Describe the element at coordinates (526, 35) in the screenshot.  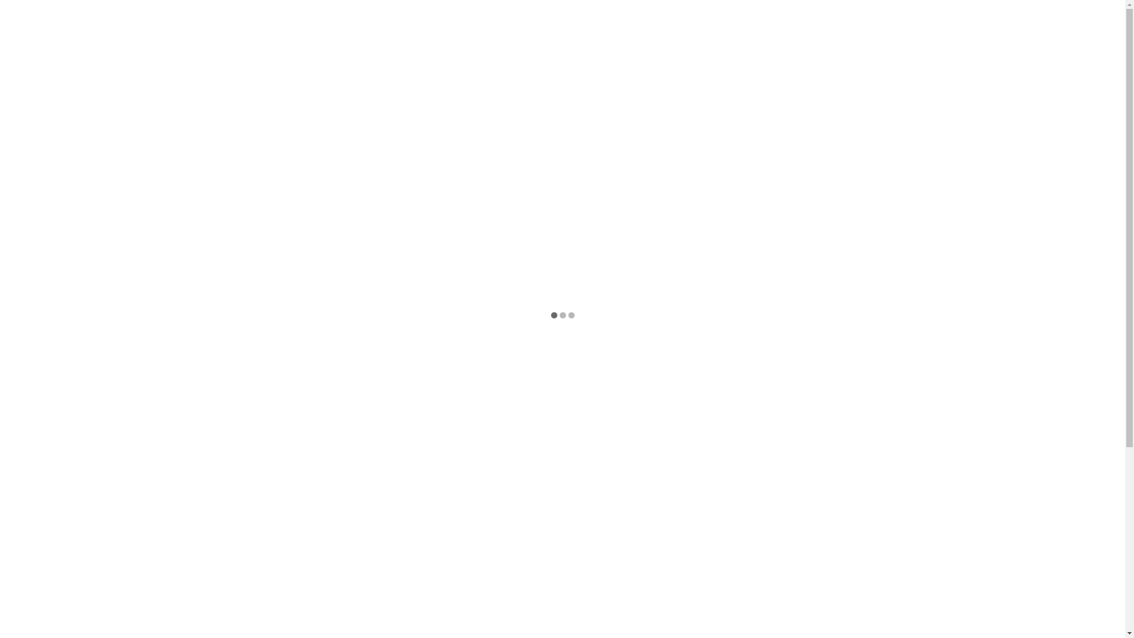
I see `NOS PROGRAMMES` at that location.